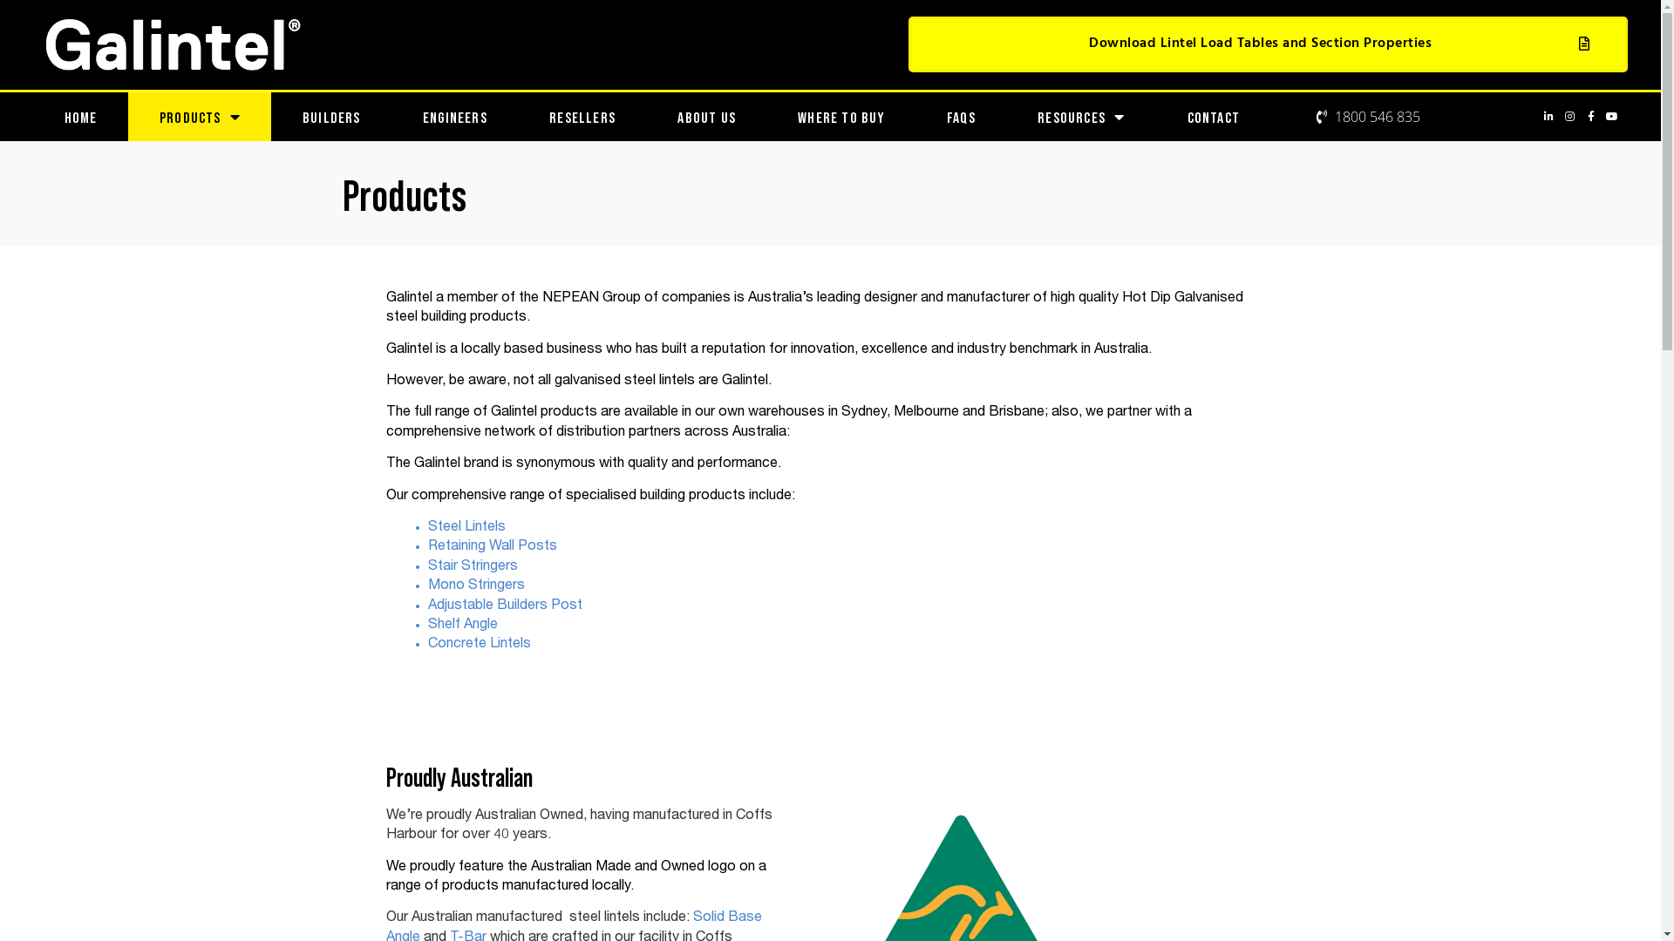 This screenshot has width=1674, height=941. I want to click on ABOUT US, so click(707, 117).